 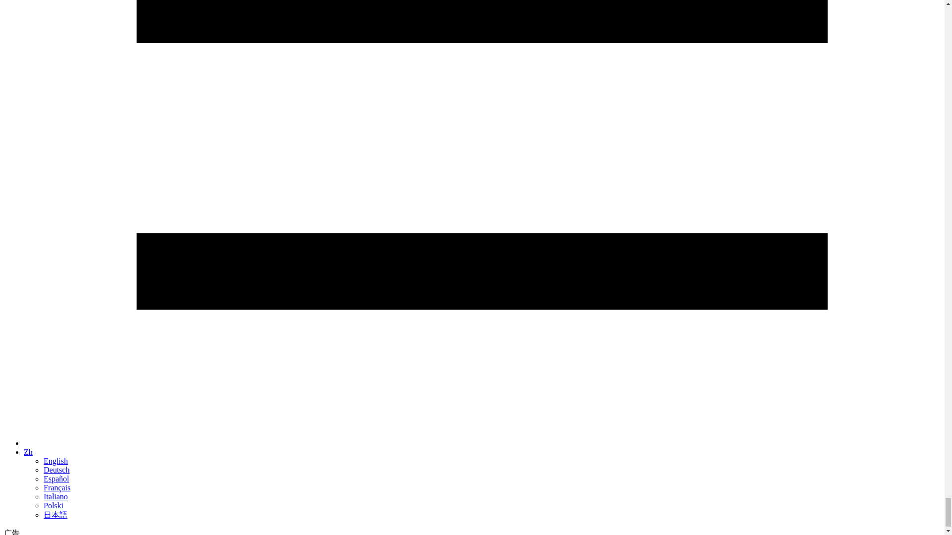 What do you see at coordinates (28, 452) in the screenshot?
I see `Zh` at bounding box center [28, 452].